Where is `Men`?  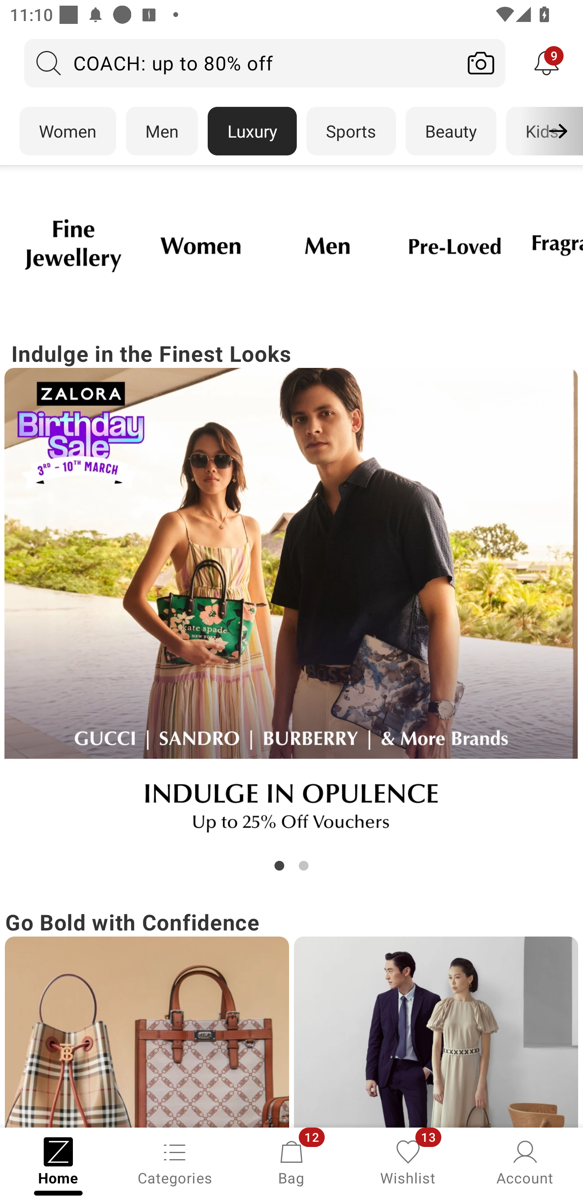 Men is located at coordinates (162, 131).